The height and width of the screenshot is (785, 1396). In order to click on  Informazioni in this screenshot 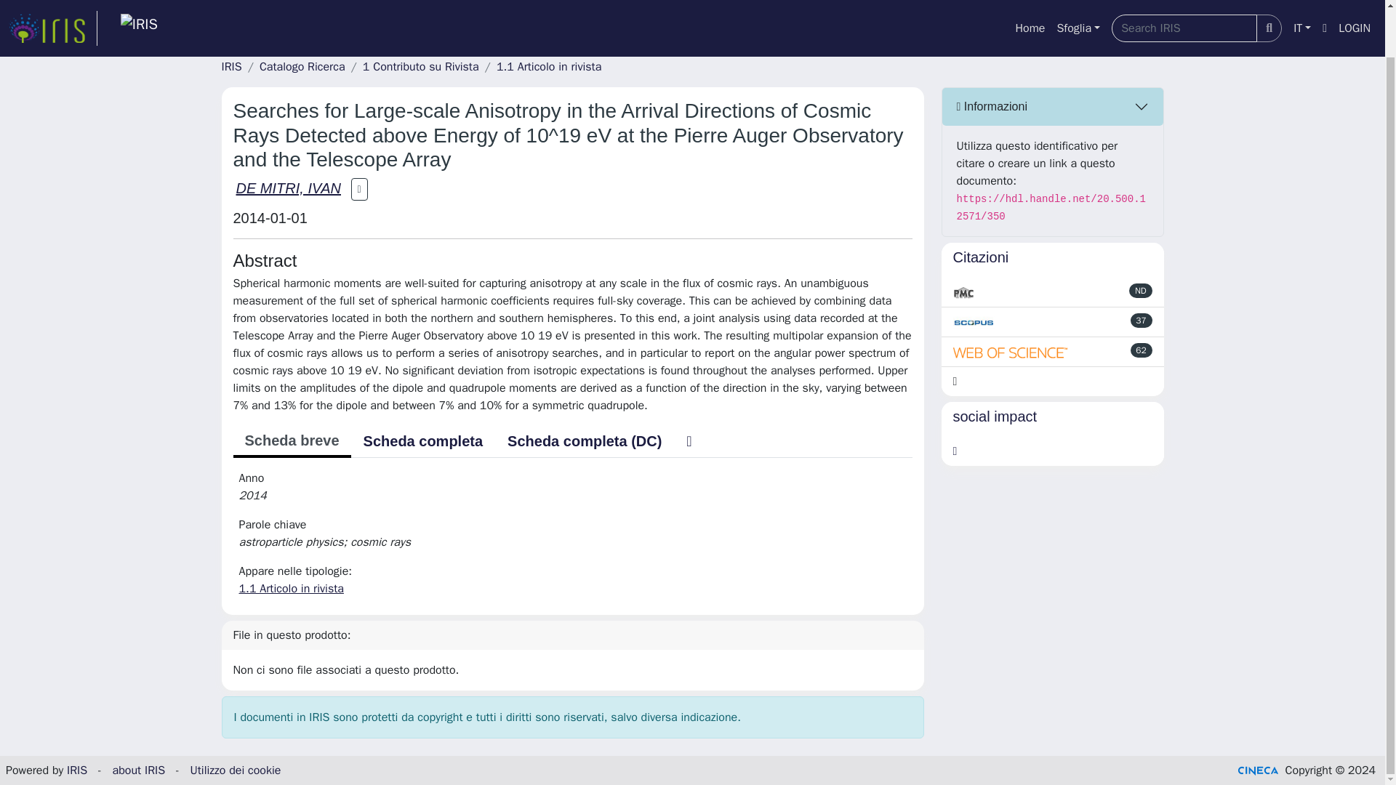, I will do `click(1053, 106)`.